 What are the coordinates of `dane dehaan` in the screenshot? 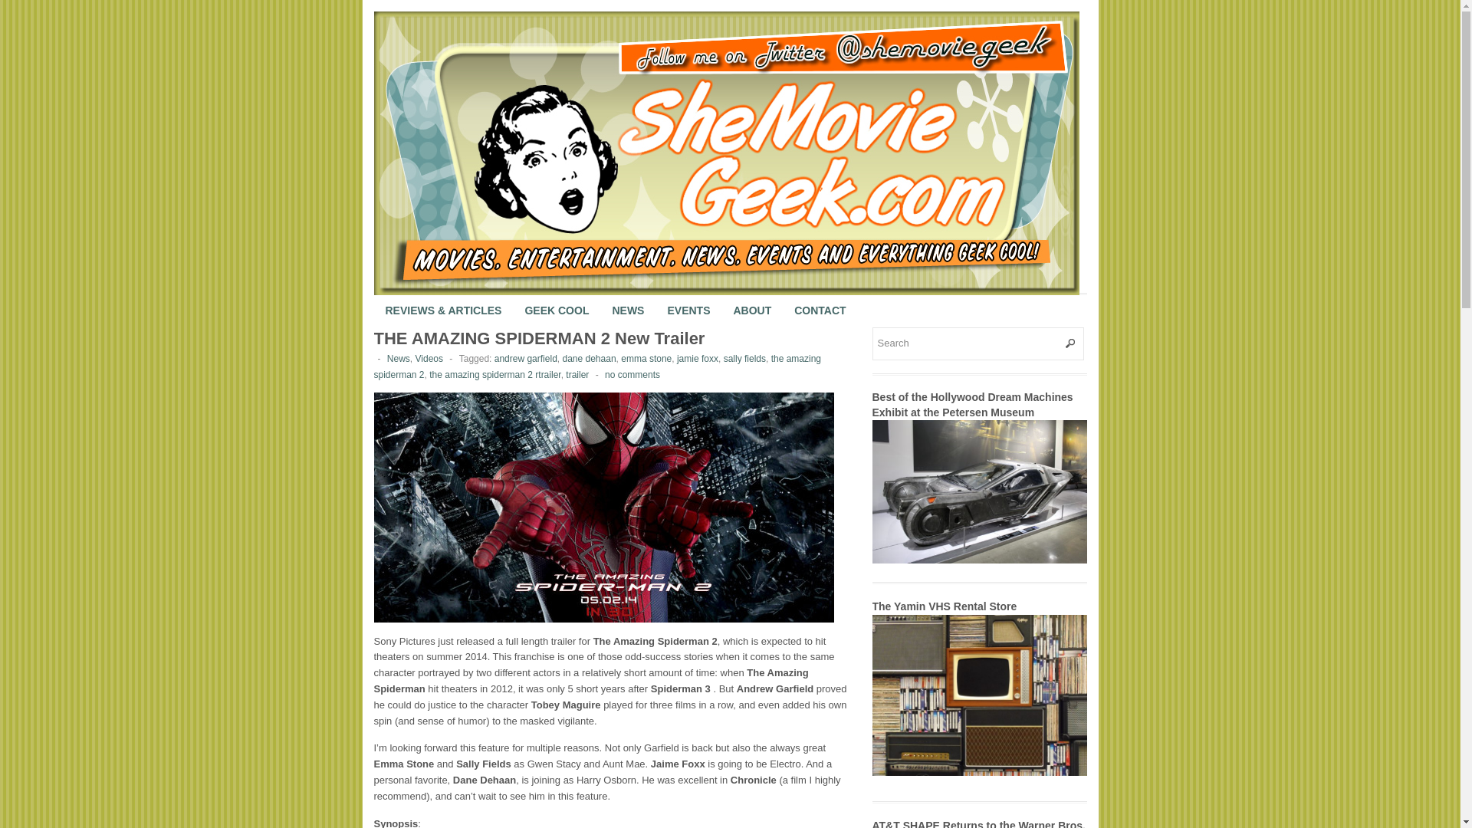 It's located at (589, 359).